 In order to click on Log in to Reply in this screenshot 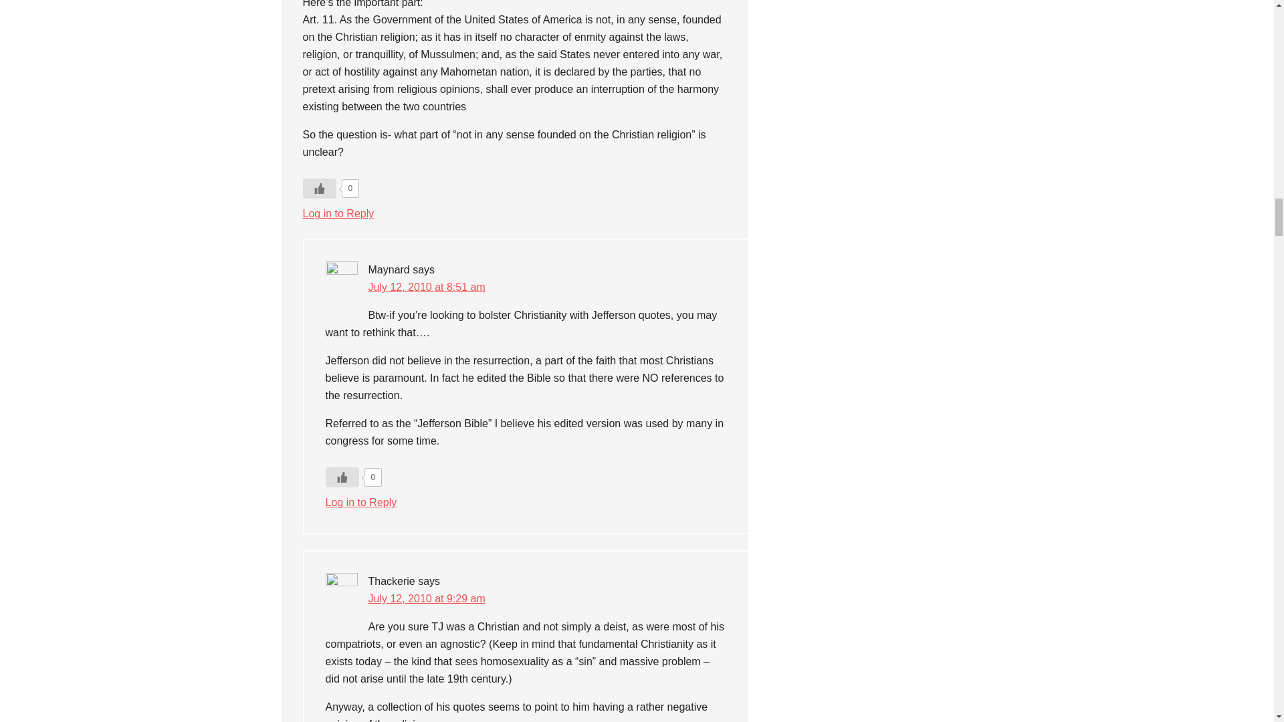, I will do `click(360, 503)`.